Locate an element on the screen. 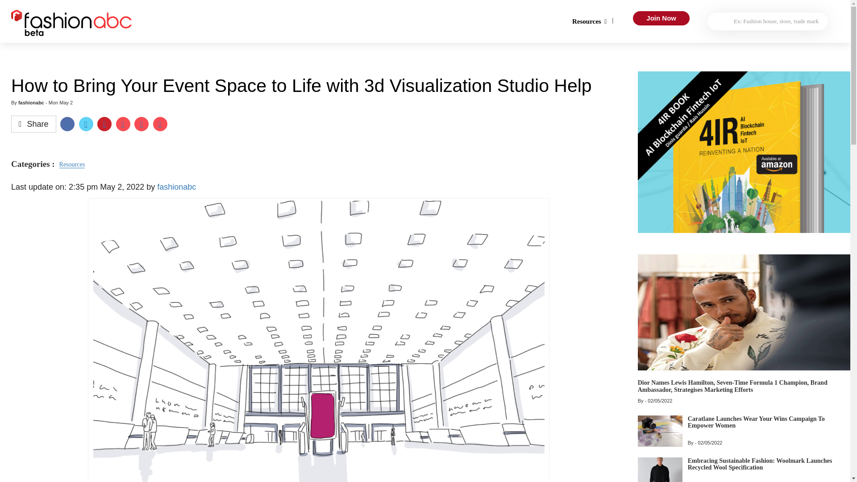  fashionabc is located at coordinates (31, 103).